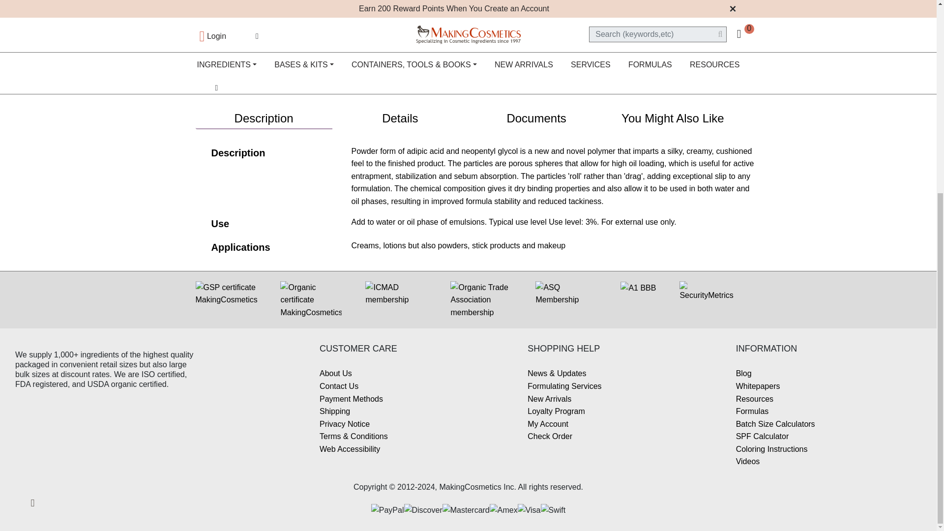 This screenshot has height=531, width=944. Describe the element at coordinates (350, 449) in the screenshot. I see `Web Accessibility` at that location.